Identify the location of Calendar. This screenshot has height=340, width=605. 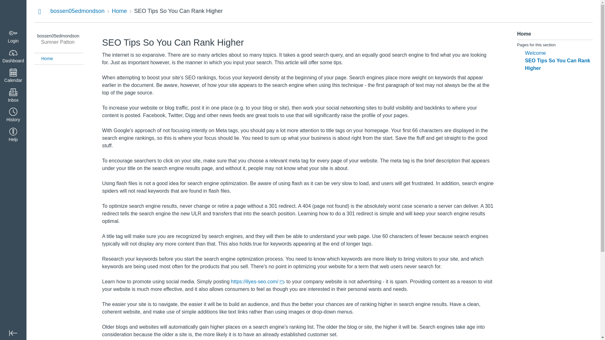
(13, 76).